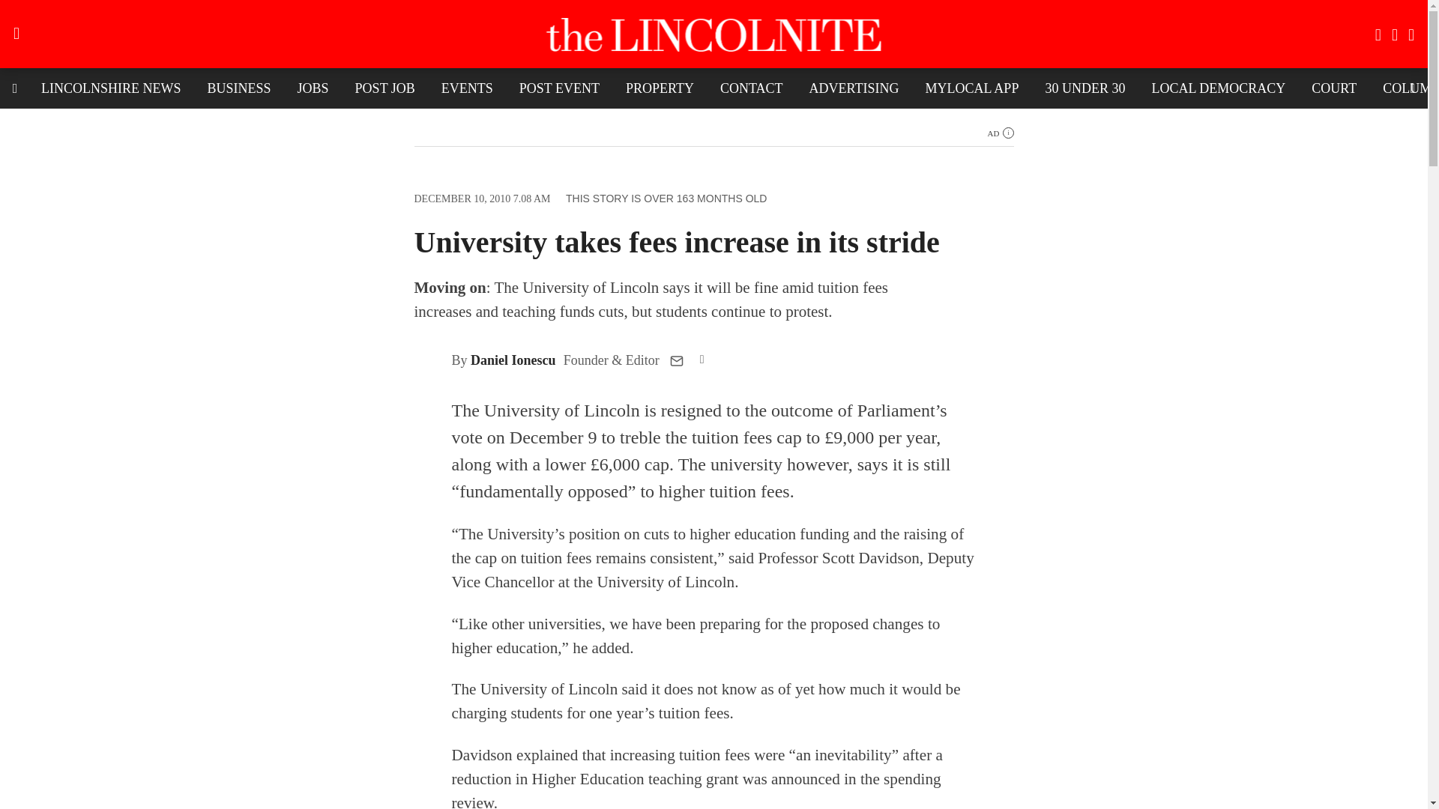 This screenshot has height=809, width=1439. I want to click on LOCAL DEMOCRACY, so click(1217, 88).